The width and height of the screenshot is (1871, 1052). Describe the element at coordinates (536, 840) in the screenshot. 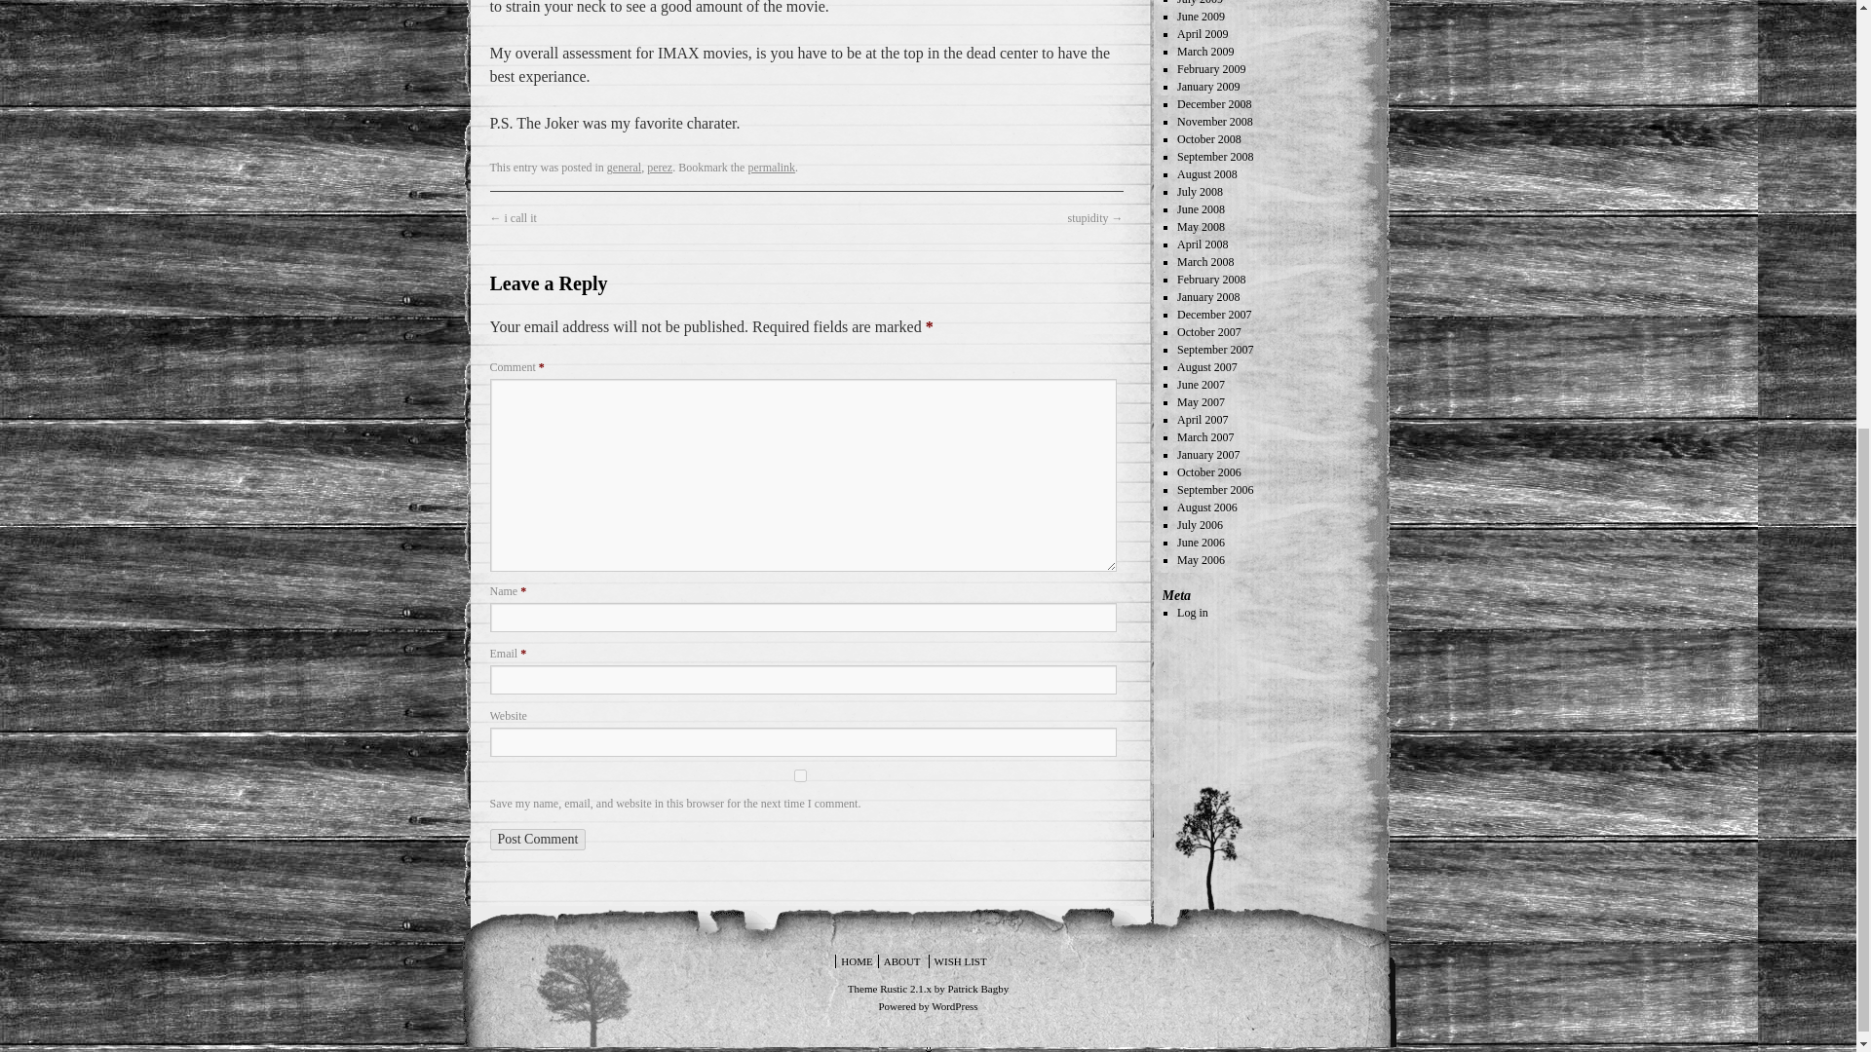

I see `Post Comment` at that location.